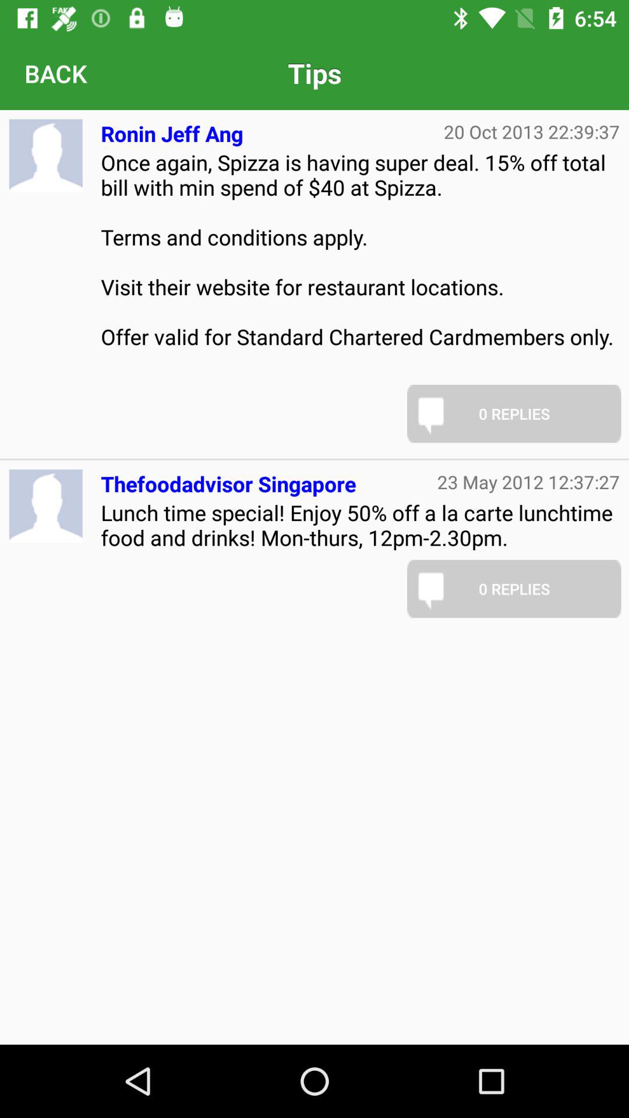 The height and width of the screenshot is (1118, 629). I want to click on jump to the thefoodadvisor singapore item, so click(228, 479).